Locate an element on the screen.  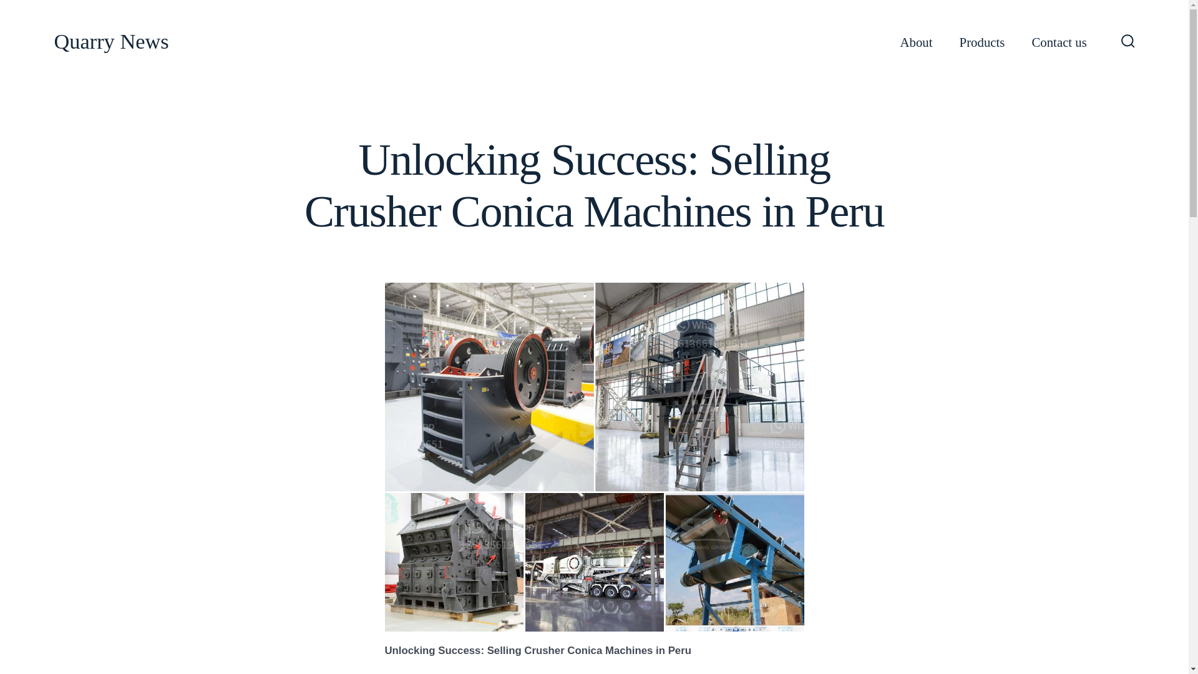
Search Toggle is located at coordinates (1128, 42).